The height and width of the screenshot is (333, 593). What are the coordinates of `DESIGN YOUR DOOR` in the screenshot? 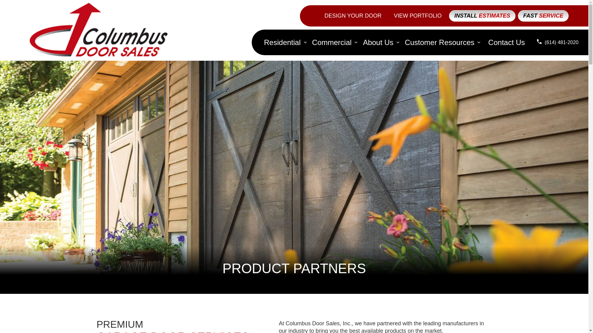 It's located at (353, 15).